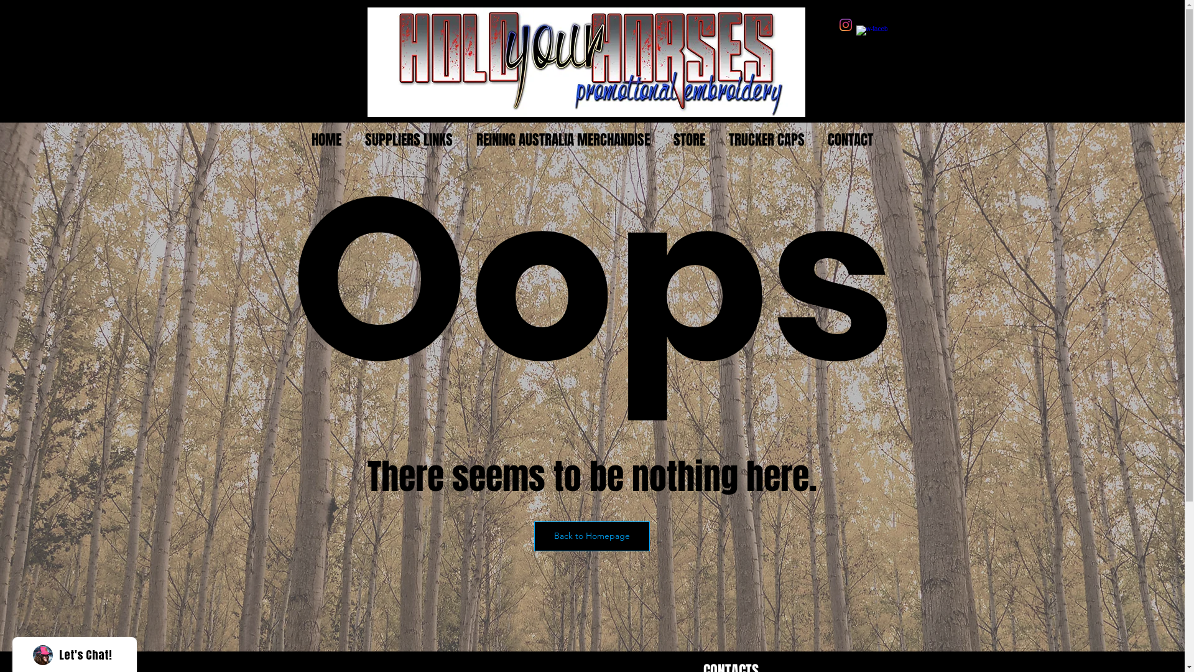  I want to click on REINING AUSTRALIA MERCHANDISE, so click(562, 141).